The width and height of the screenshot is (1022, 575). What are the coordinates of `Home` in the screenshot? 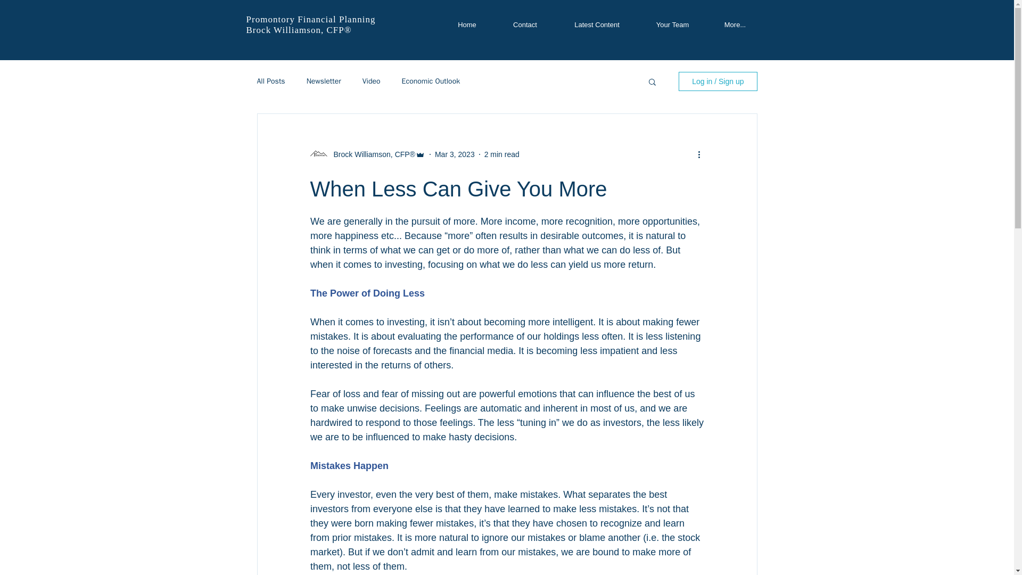 It's located at (467, 24).